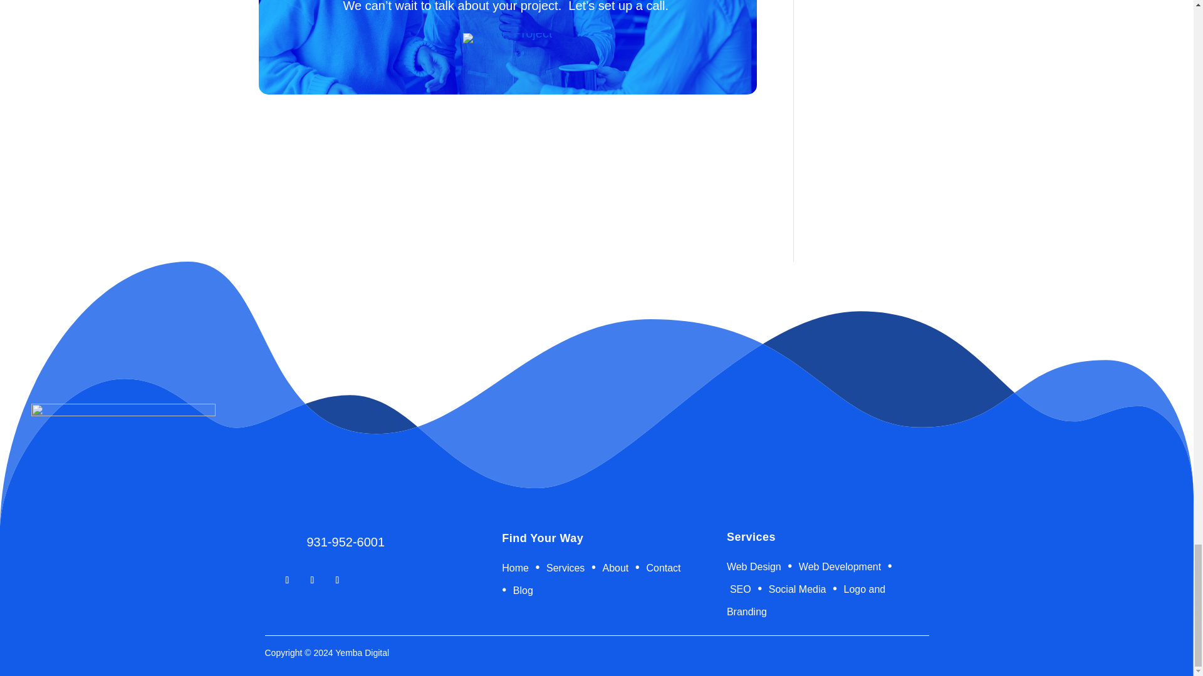 The image size is (1203, 676). Describe the element at coordinates (523, 590) in the screenshot. I see `Blog` at that location.